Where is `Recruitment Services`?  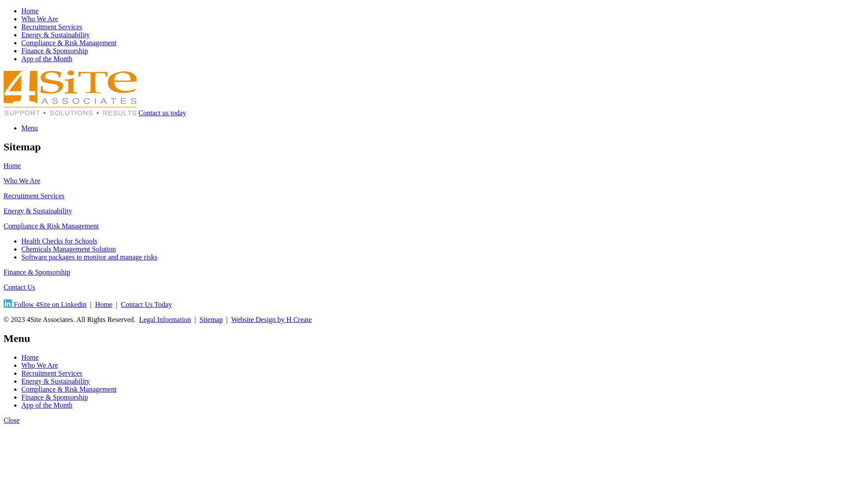 Recruitment Services is located at coordinates (51, 27).